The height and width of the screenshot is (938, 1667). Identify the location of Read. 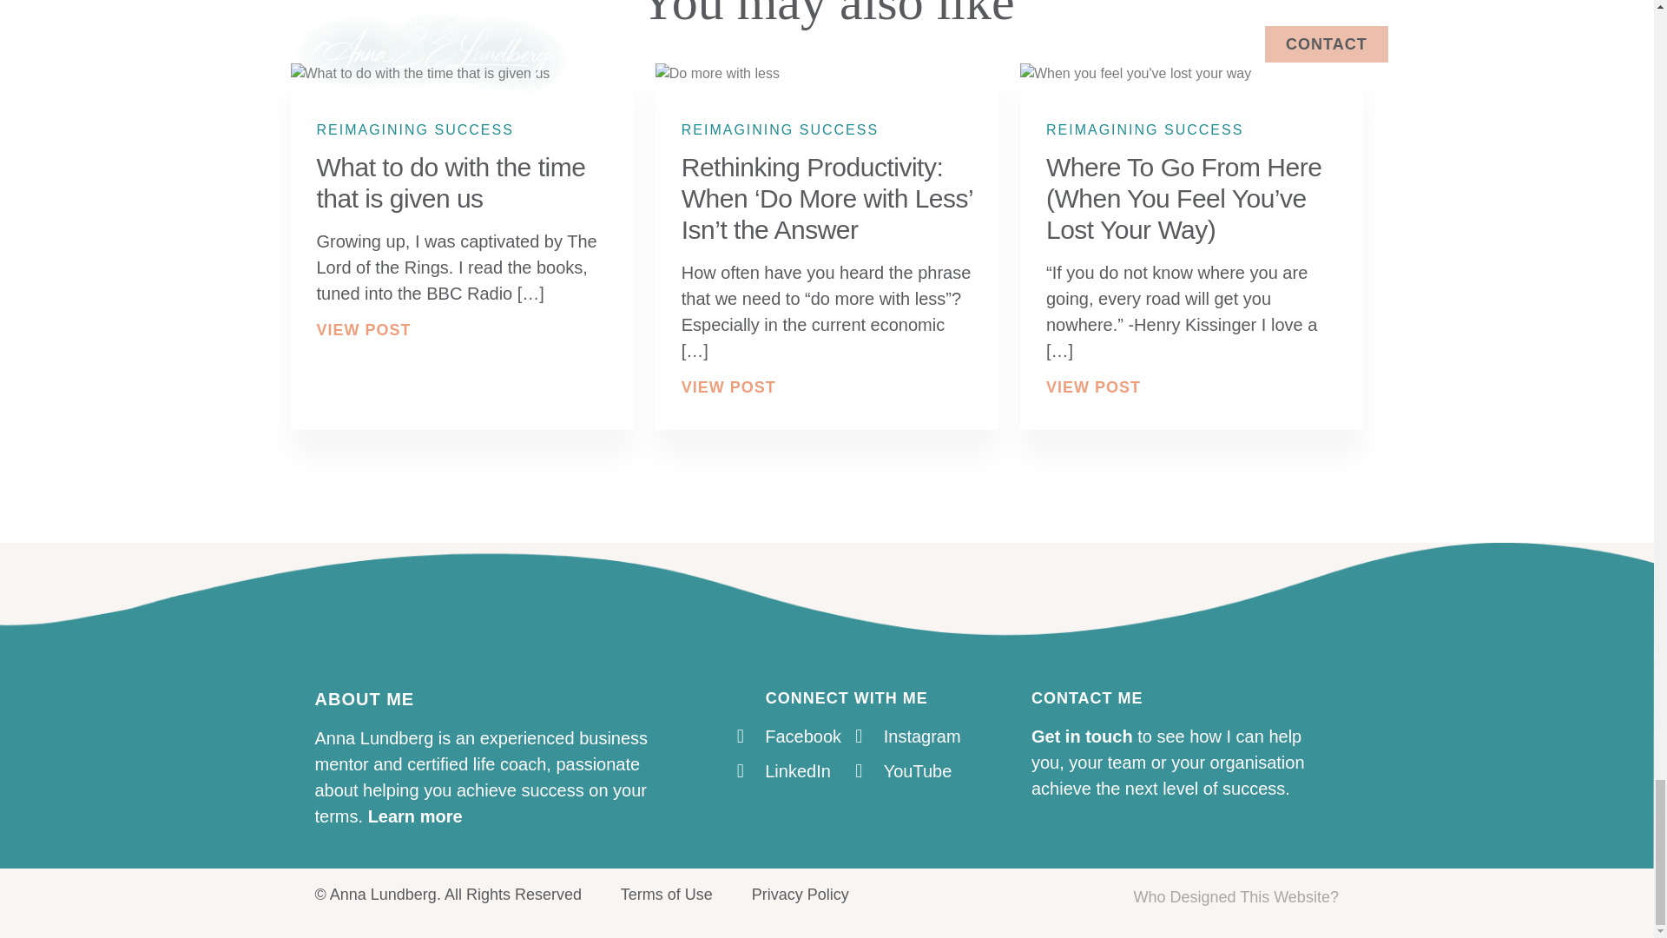
(450, 182).